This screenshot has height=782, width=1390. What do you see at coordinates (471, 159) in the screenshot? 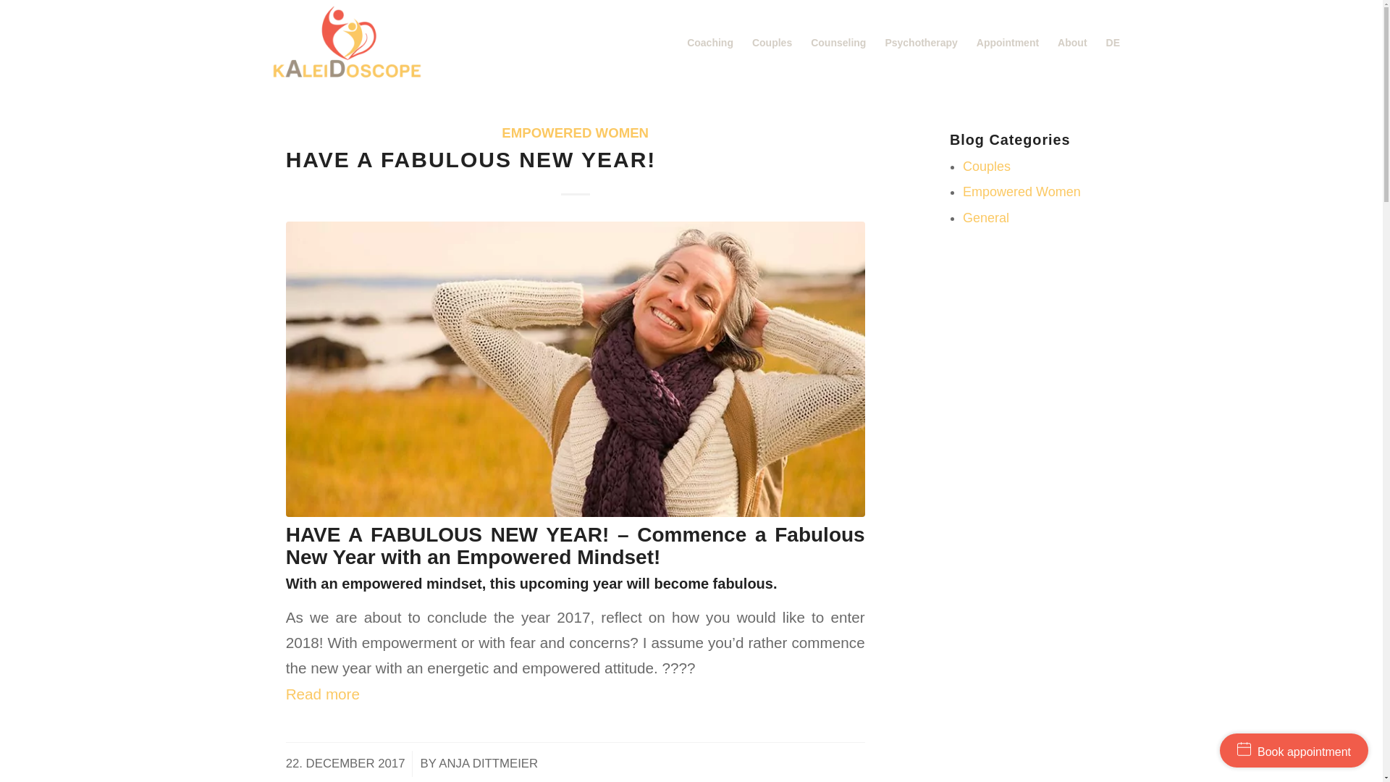
I see `Permanent Link: HAVE A FABULOUS NEW YEAR!` at bounding box center [471, 159].